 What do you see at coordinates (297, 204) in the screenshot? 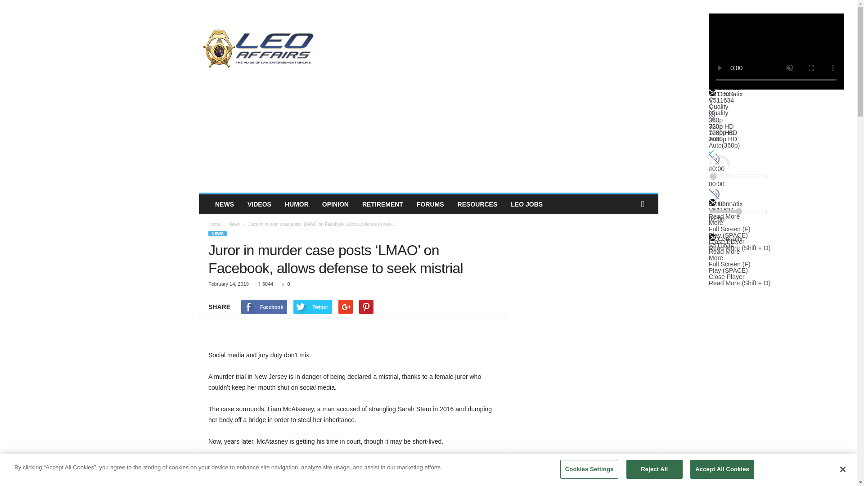
I see `HUMOR` at bounding box center [297, 204].